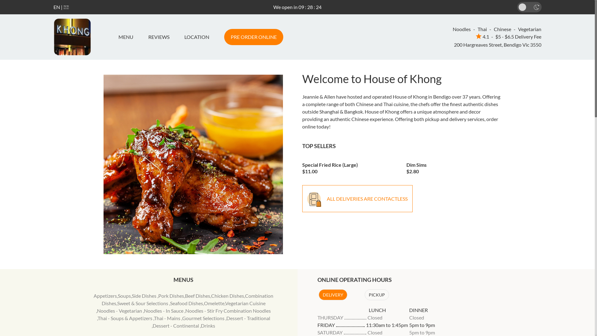  Describe the element at coordinates (120, 310) in the screenshot. I see `Noodles - Vegetarian` at that location.